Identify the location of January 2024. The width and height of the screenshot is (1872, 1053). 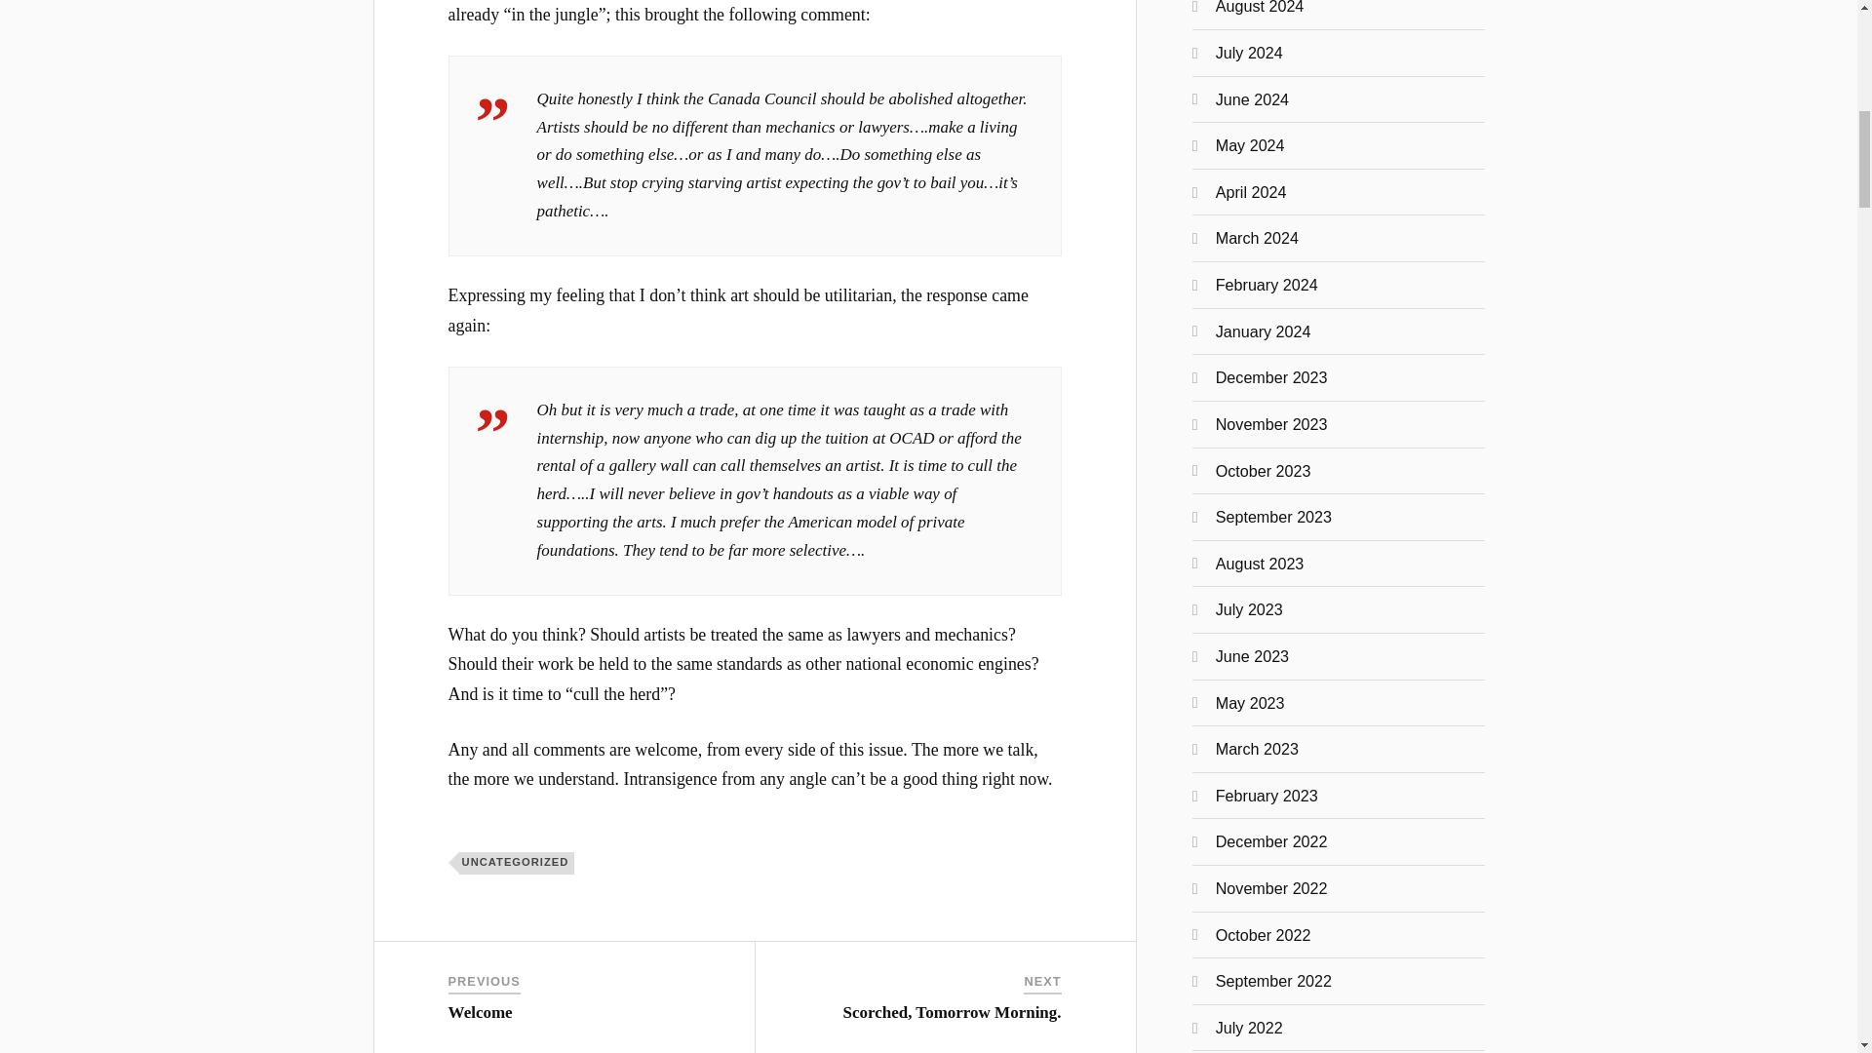
(1264, 331).